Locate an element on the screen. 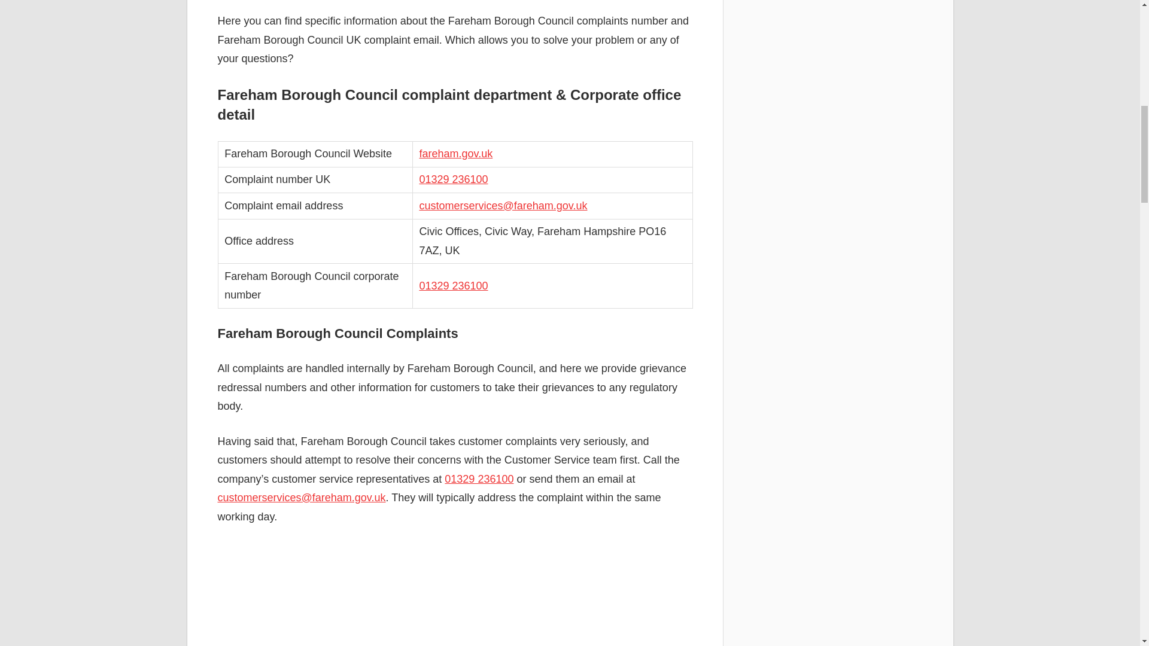  01329 236100 is located at coordinates (479, 479).